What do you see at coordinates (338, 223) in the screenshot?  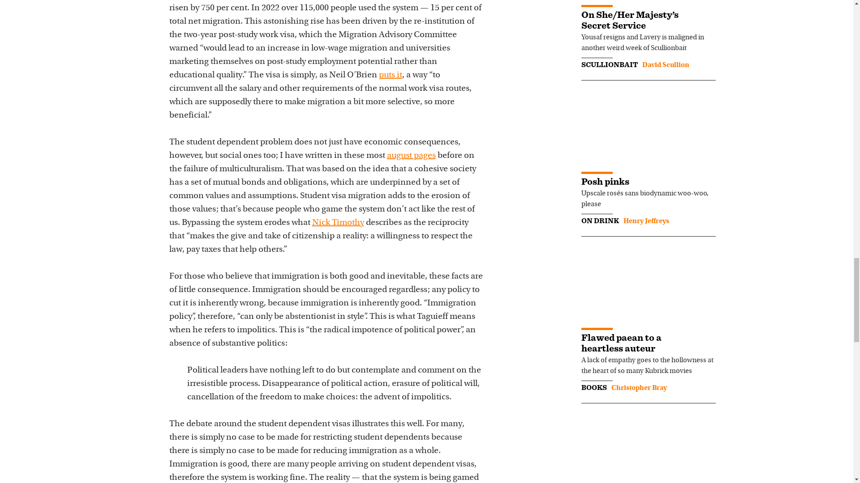 I see `Nick Timothy` at bounding box center [338, 223].